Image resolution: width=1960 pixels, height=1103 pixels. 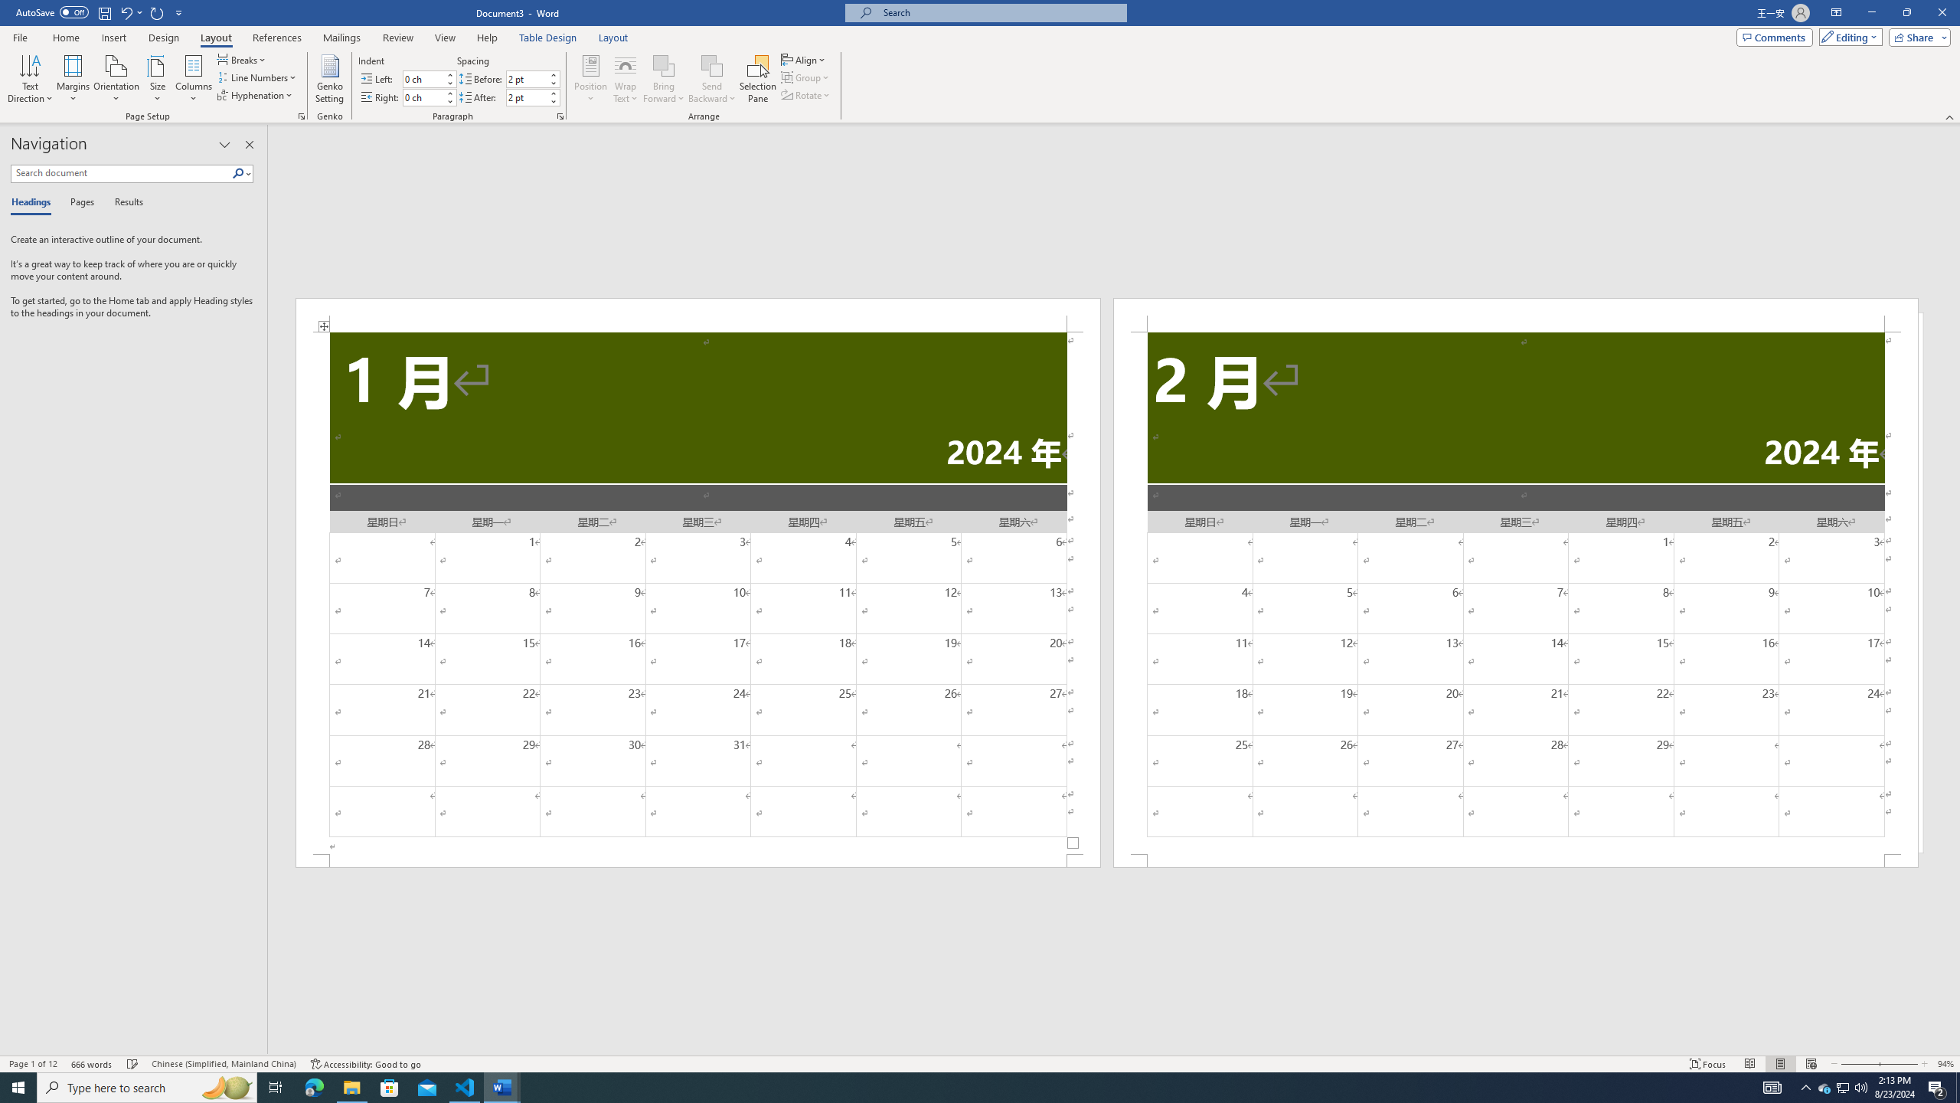 I want to click on Results, so click(x=123, y=203).